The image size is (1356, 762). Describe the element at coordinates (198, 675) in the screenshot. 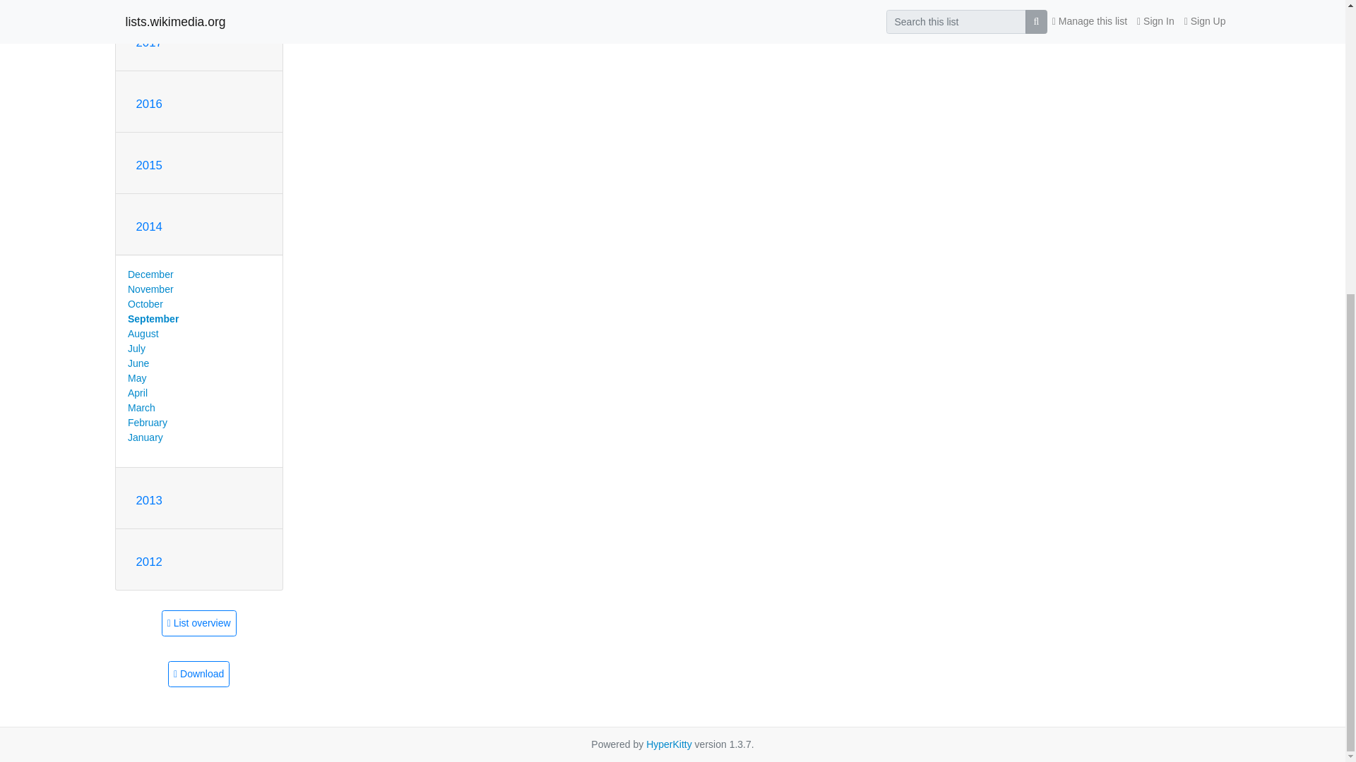

I see `This month in gzipped mbox format` at that location.